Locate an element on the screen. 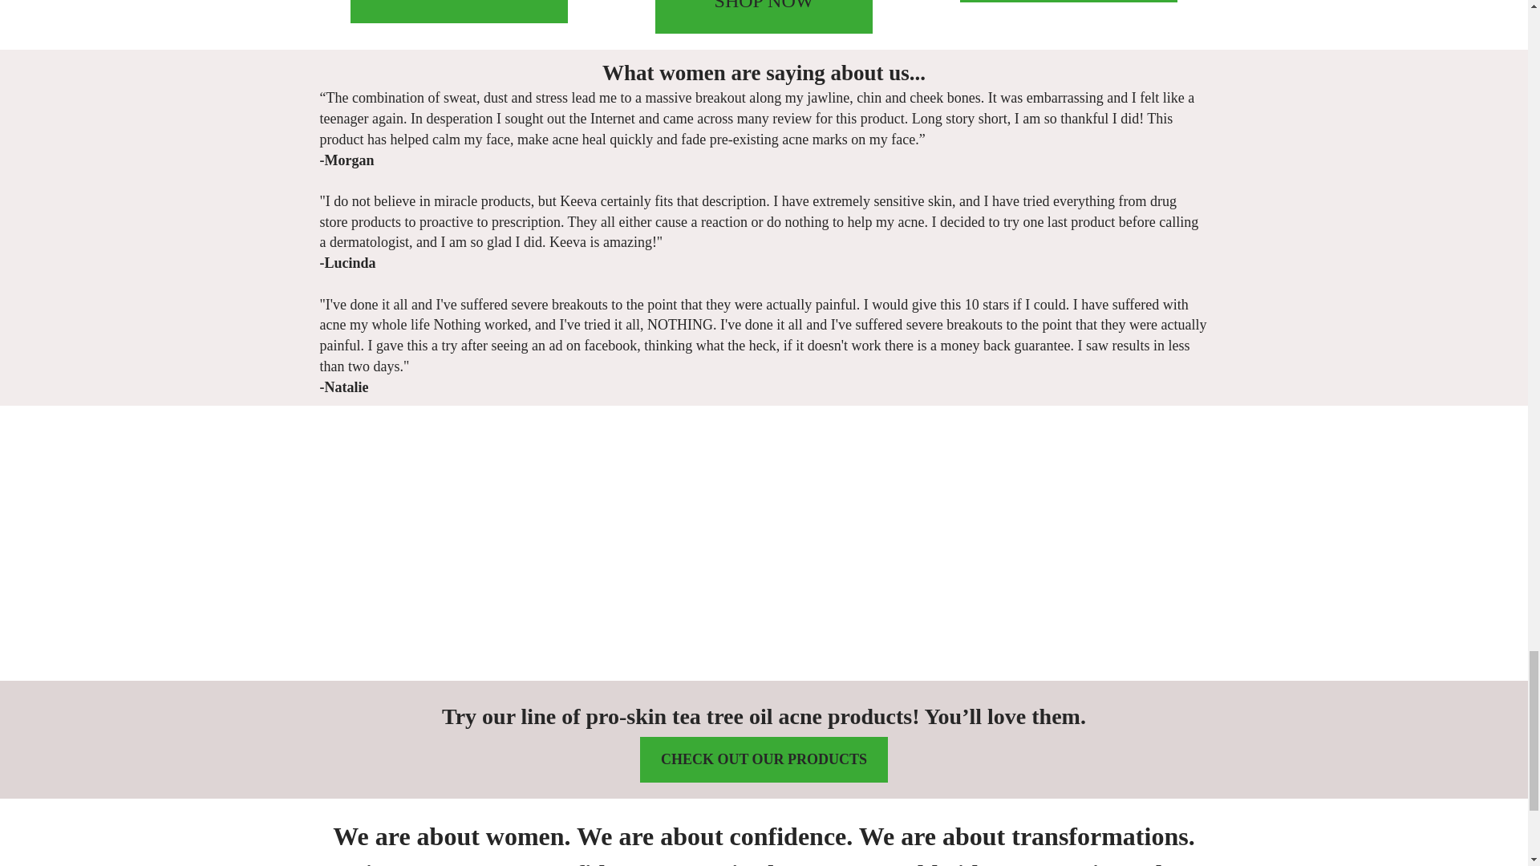 The image size is (1540, 866). SHOP NOW is located at coordinates (1068, 2).